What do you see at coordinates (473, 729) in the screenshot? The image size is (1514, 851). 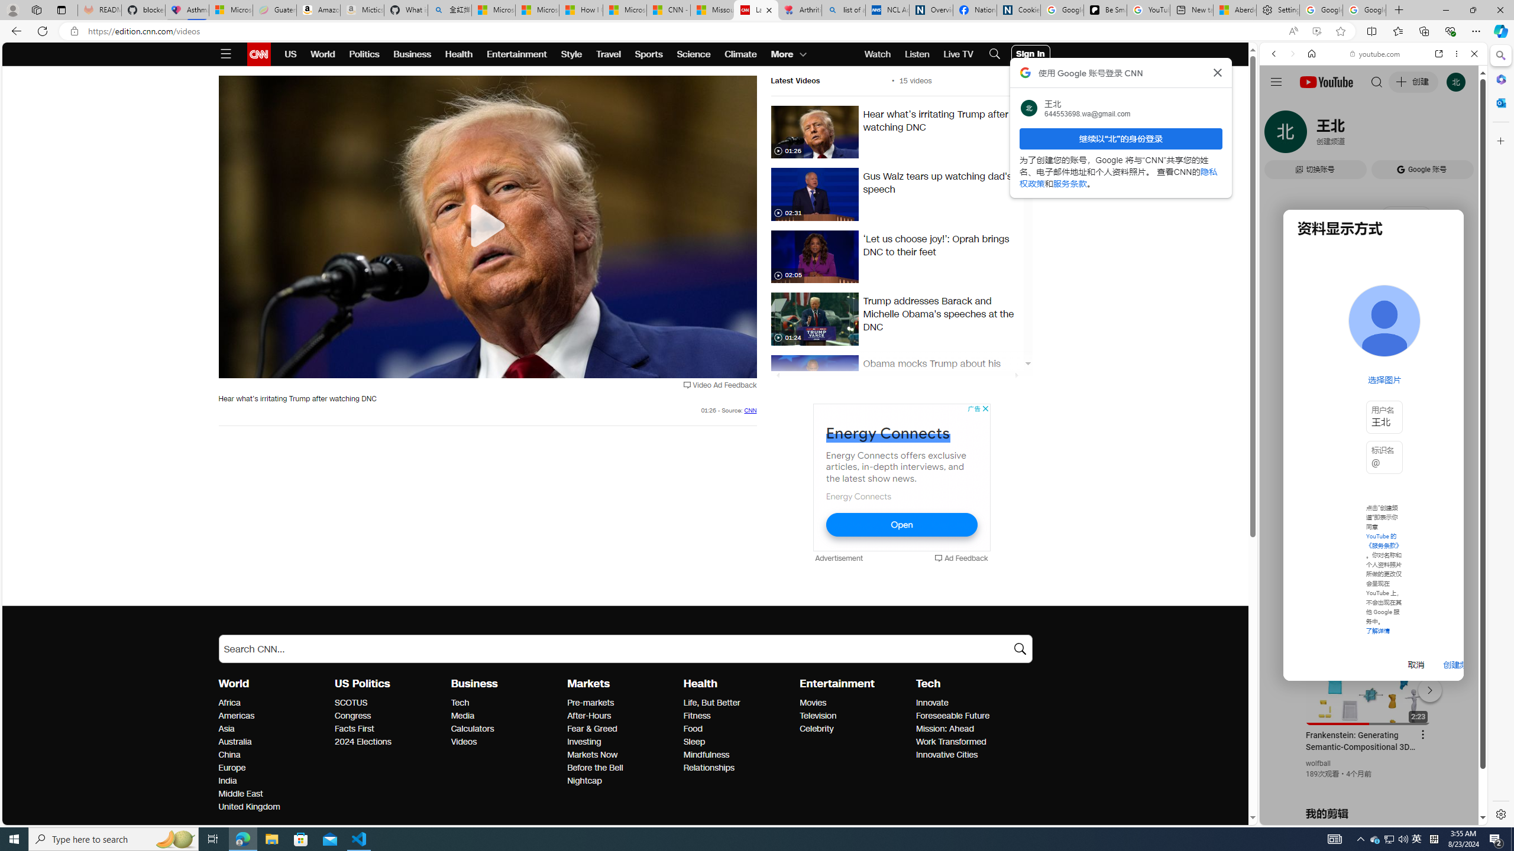 I see `Business Calculators` at bounding box center [473, 729].